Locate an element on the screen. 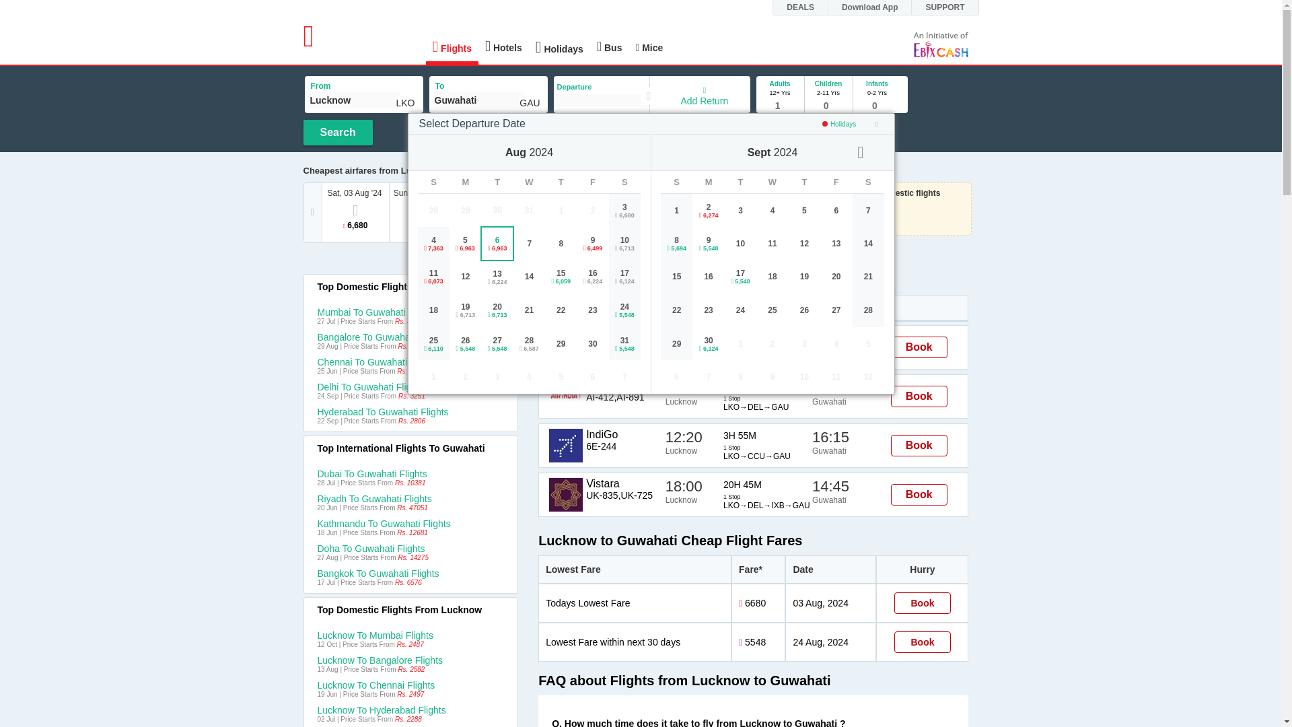  Book is located at coordinates (919, 494).